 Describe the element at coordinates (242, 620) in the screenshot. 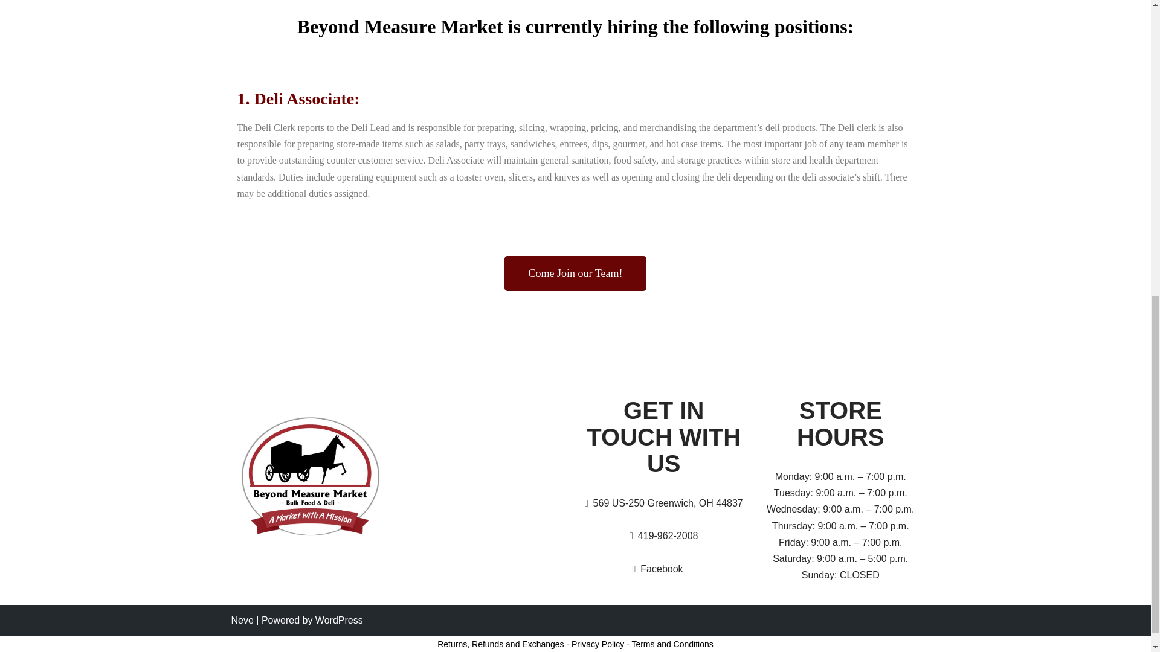

I see `Neve` at that location.